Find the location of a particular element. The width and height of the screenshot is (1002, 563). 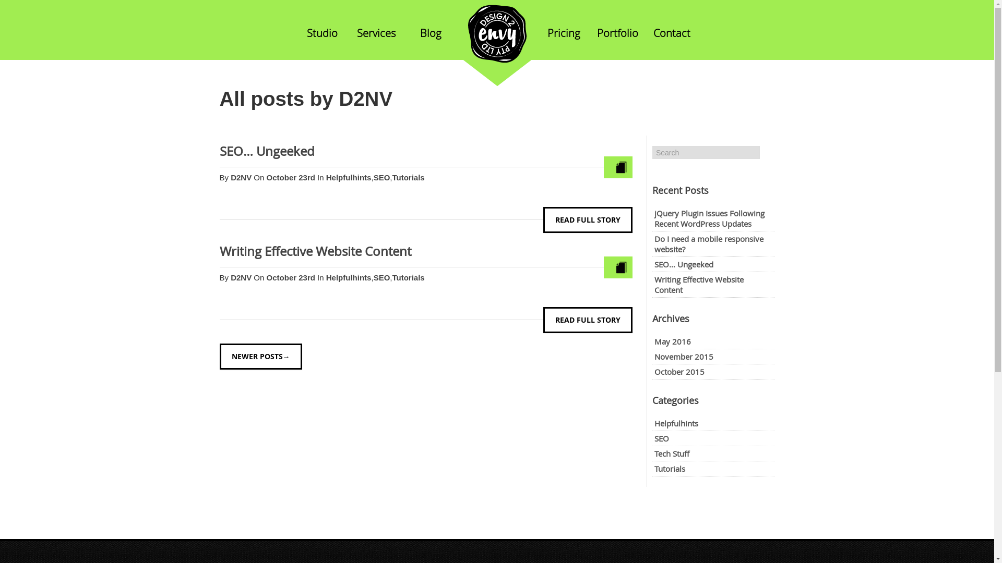

Tutorials is located at coordinates (408, 177).